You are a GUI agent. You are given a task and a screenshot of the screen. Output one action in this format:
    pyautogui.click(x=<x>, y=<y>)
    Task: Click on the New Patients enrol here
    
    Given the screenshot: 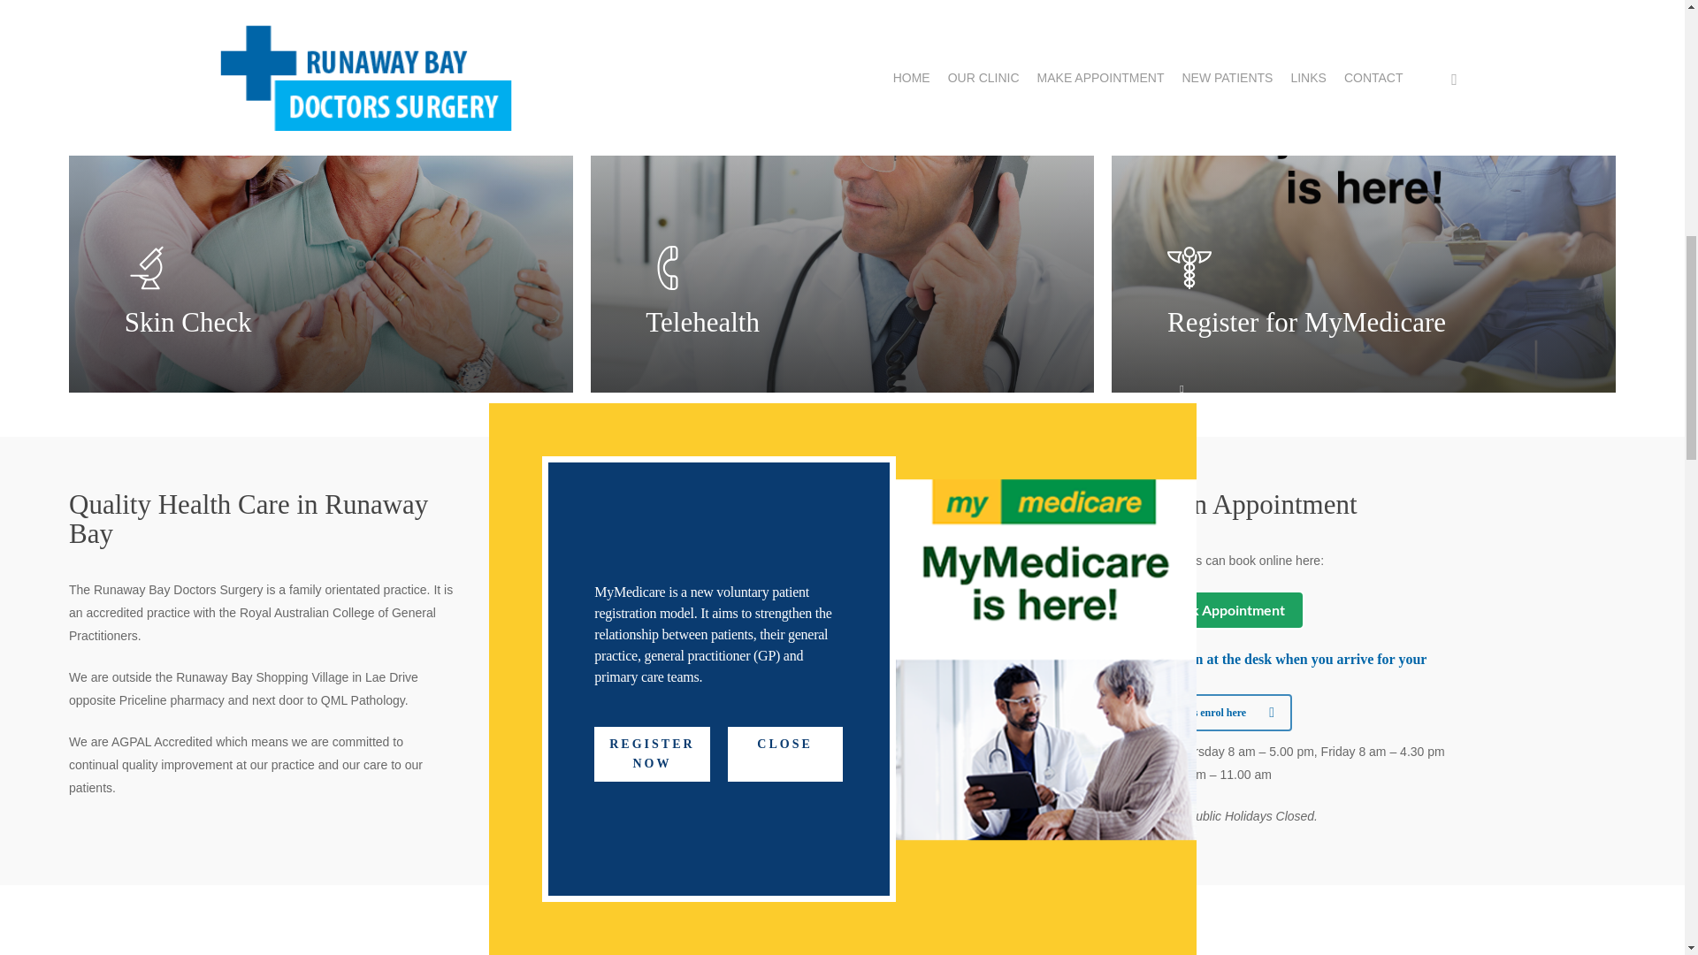 What is the action you would take?
    pyautogui.click(x=1202, y=713)
    